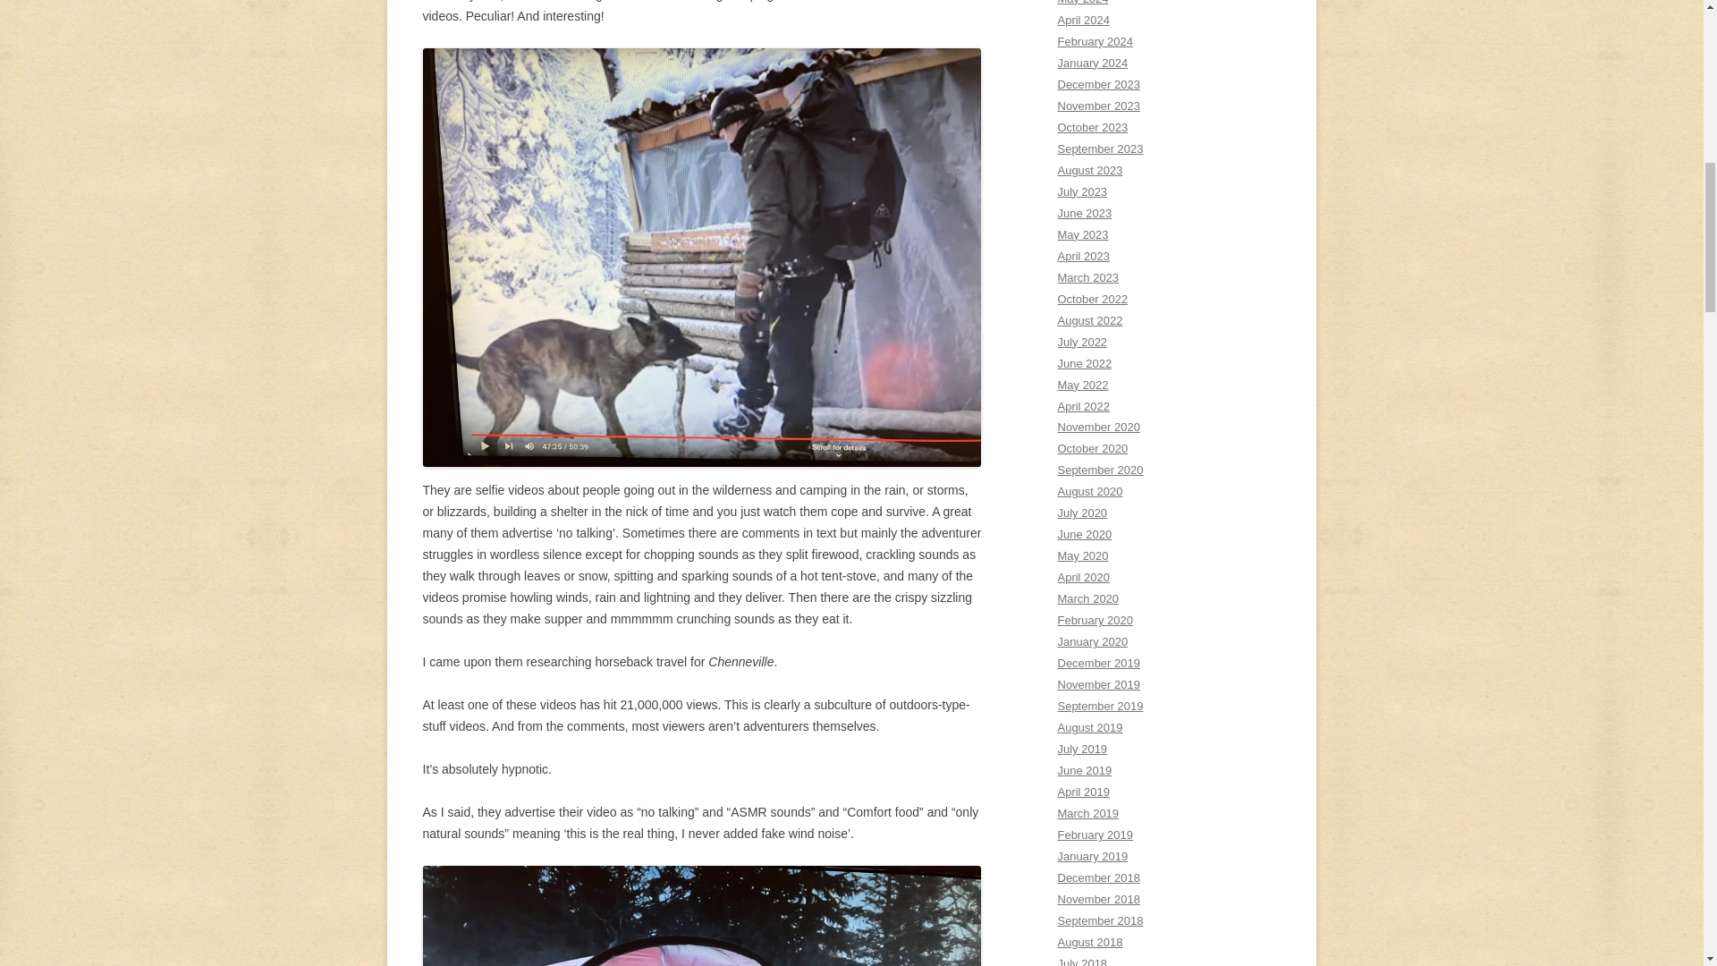 This screenshot has width=1717, height=966. I want to click on August 2023, so click(1089, 170).